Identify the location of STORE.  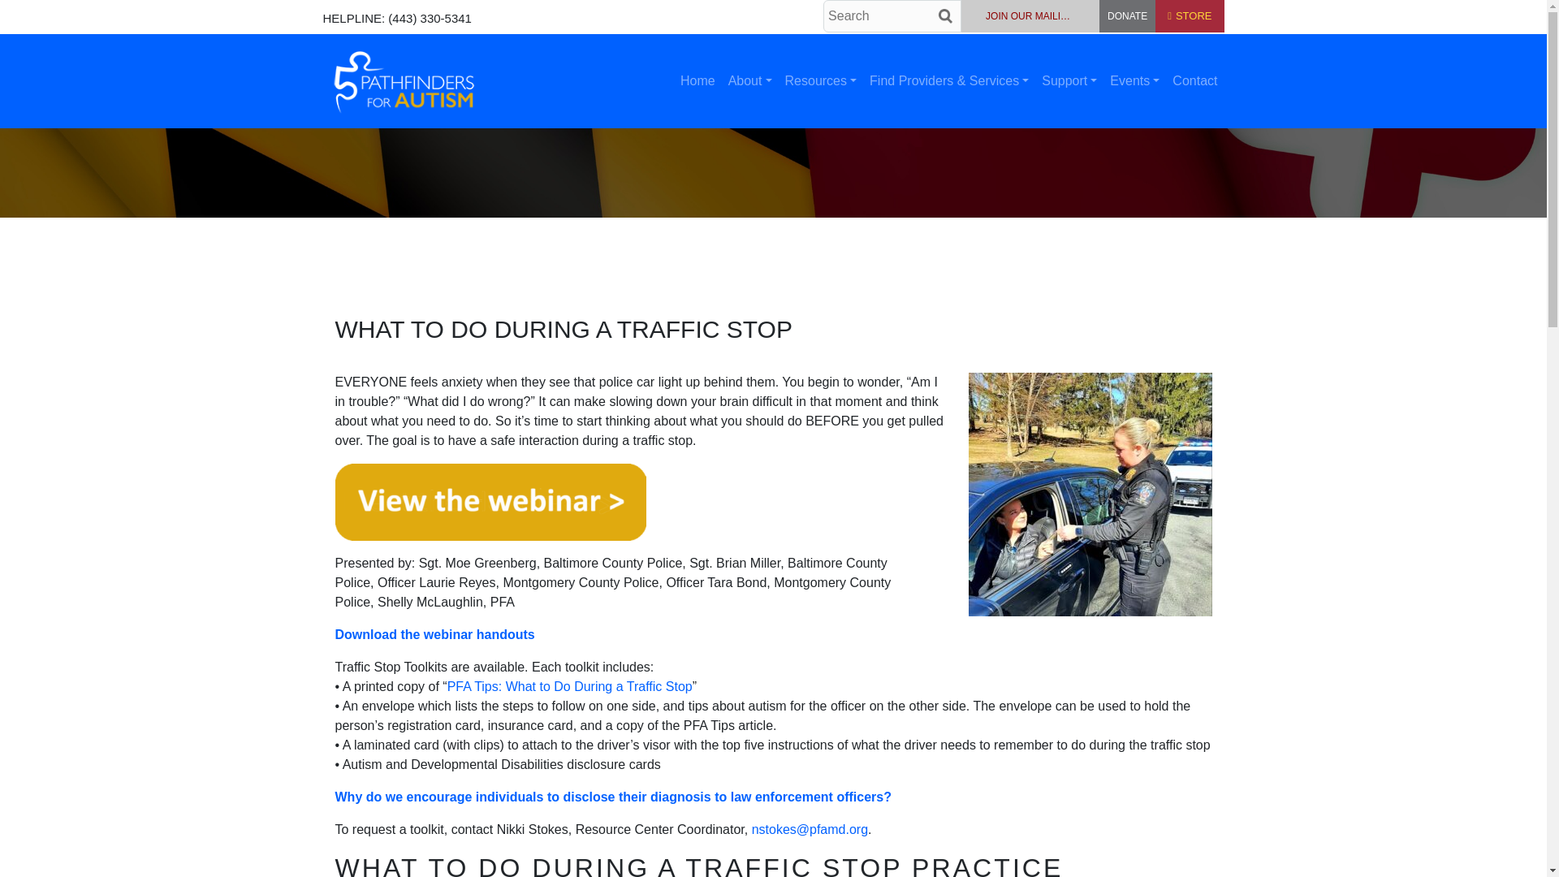
(1189, 16).